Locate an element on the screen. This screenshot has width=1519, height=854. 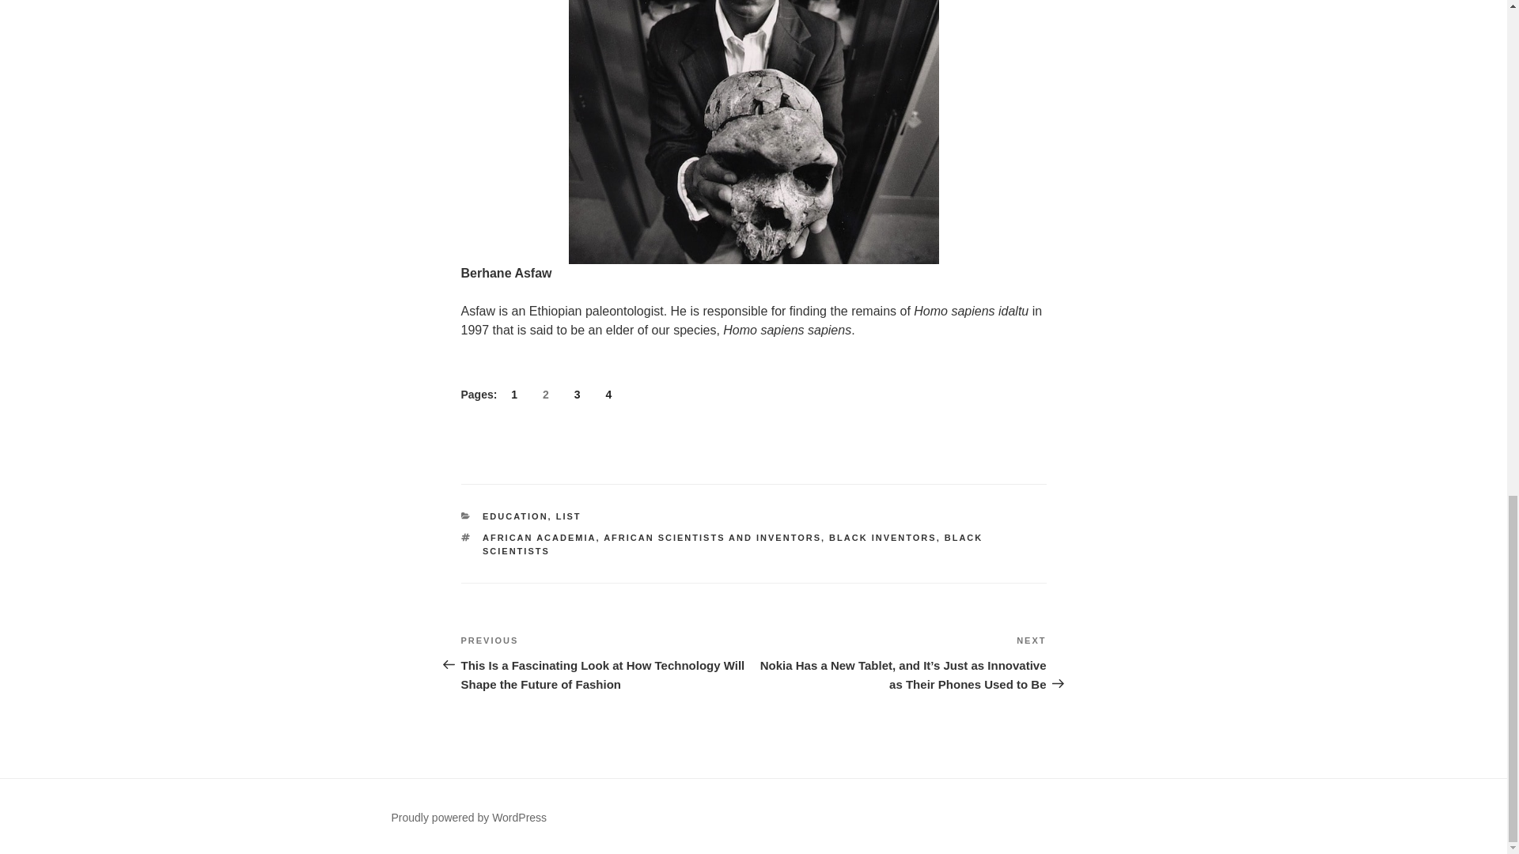
1 is located at coordinates (514, 395).